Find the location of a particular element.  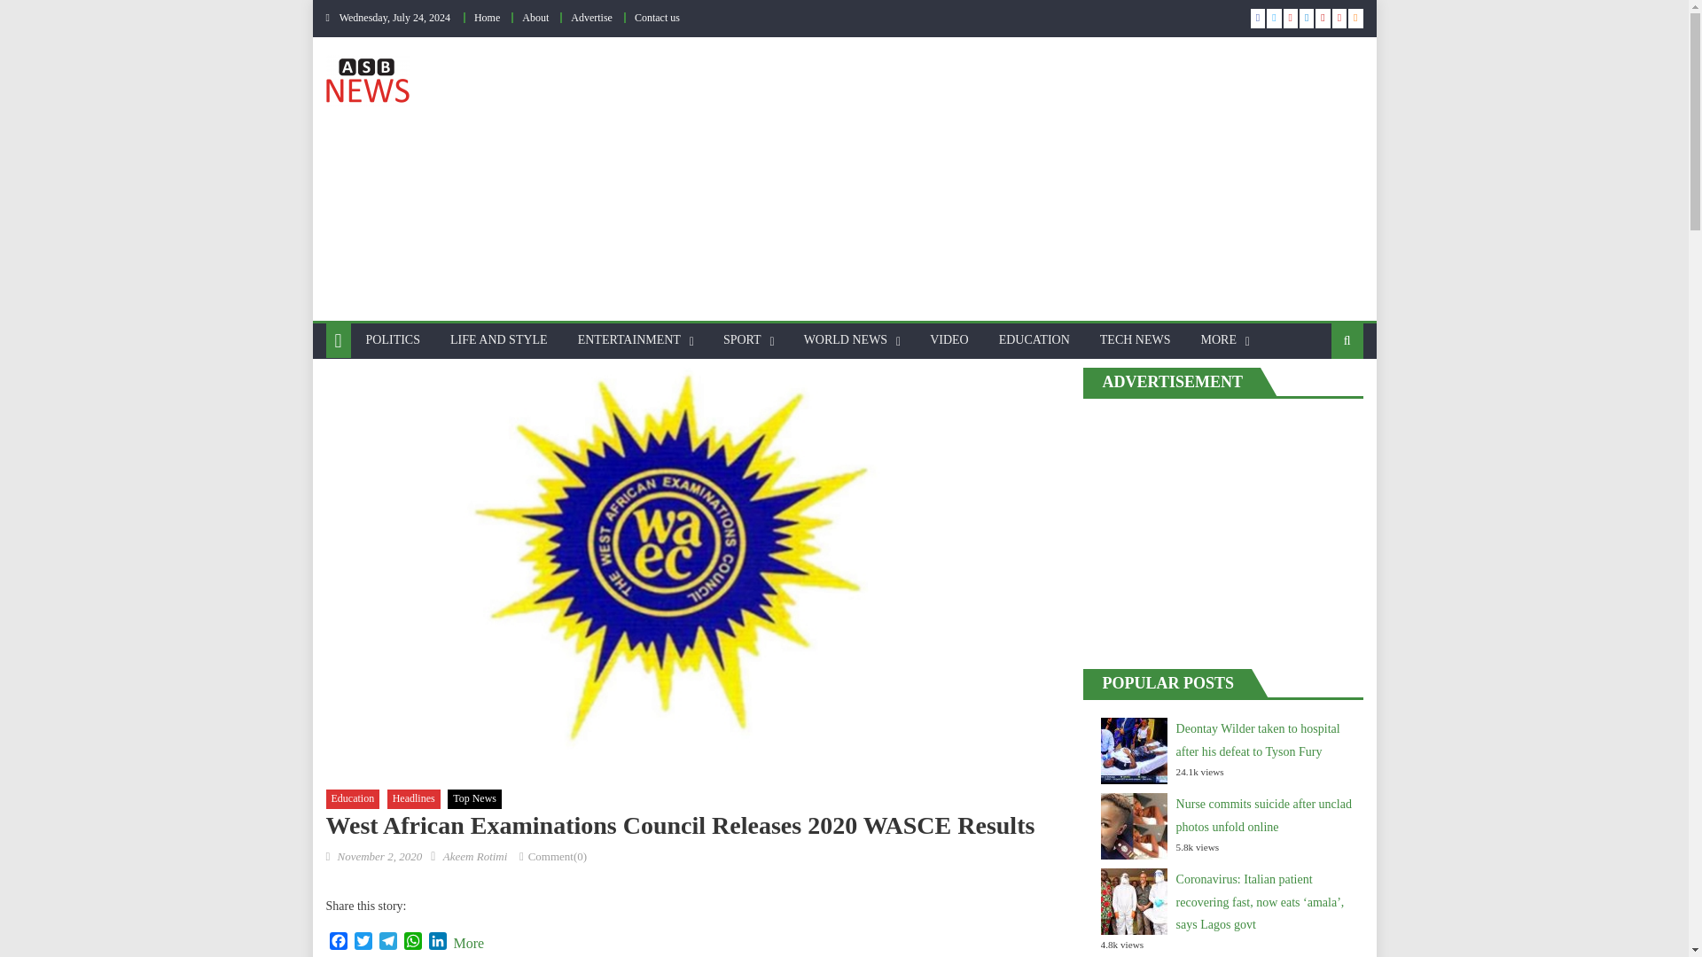

Twitter is located at coordinates (363, 943).